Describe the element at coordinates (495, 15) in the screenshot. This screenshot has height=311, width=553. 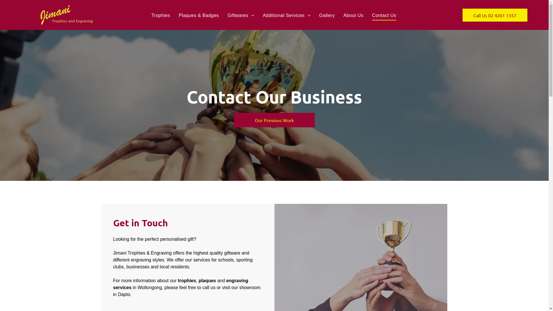
I see `Call Us 02 4261 1357` at that location.